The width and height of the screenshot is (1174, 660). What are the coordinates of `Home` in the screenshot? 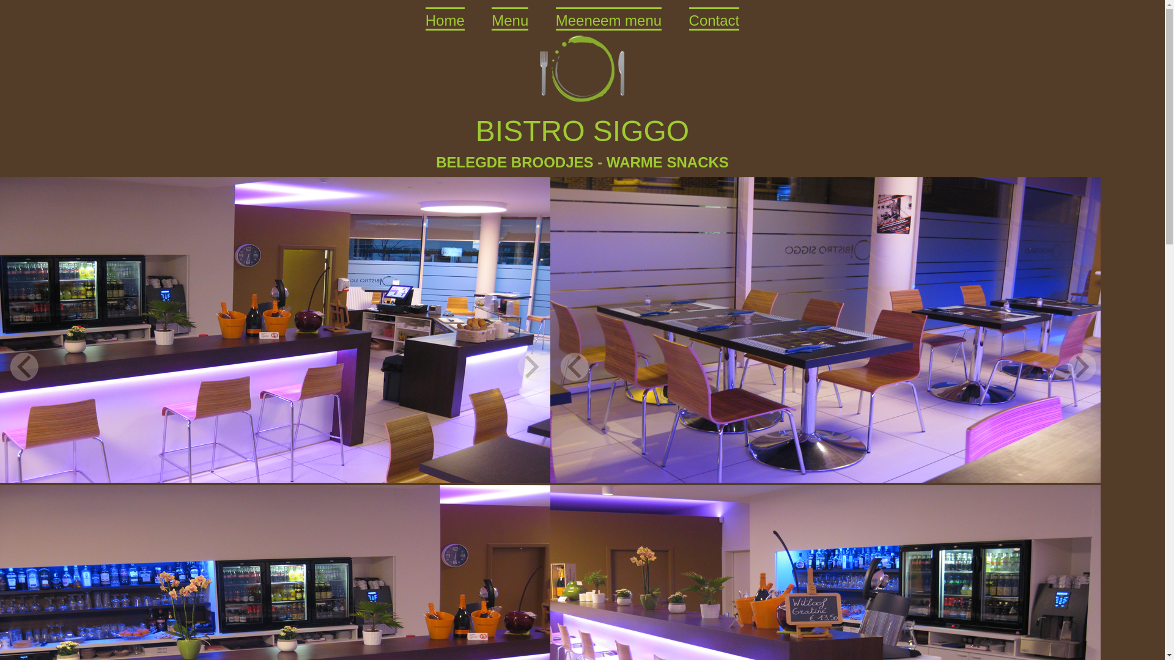 It's located at (445, 19).